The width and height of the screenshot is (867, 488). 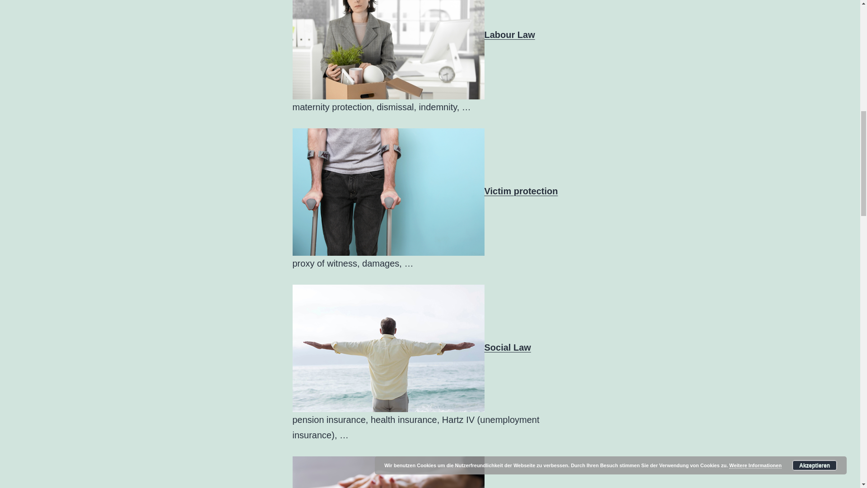 I want to click on Social Law, so click(x=507, y=347).